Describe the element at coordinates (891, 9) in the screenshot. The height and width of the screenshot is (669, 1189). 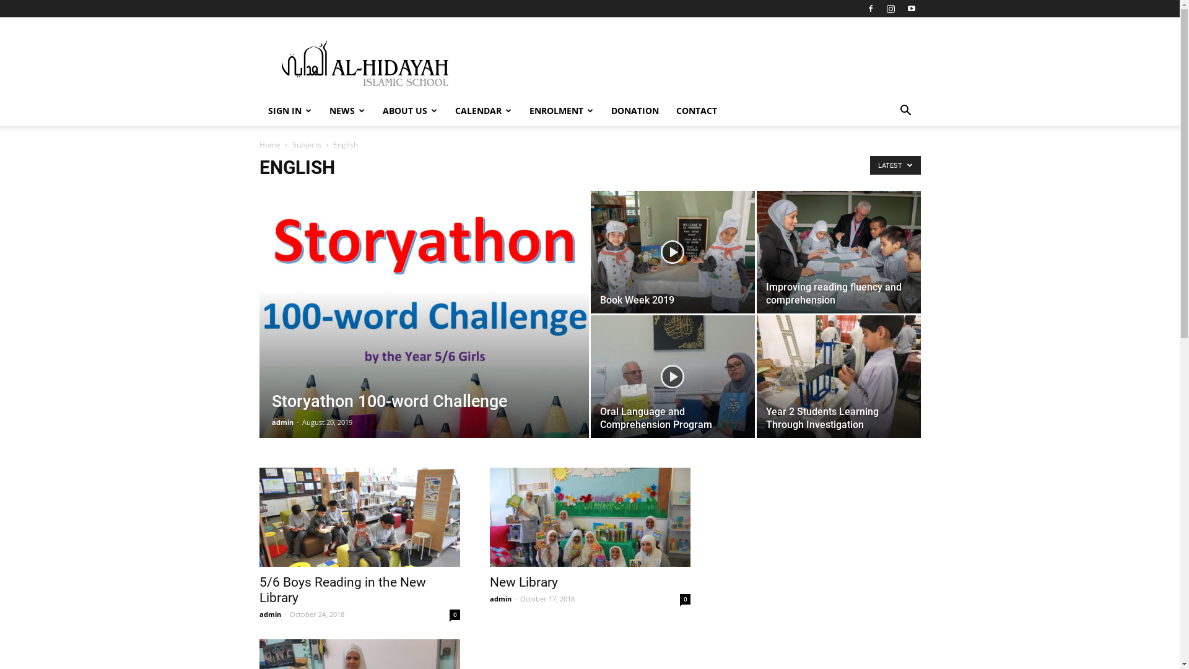
I see `Instagram` at that location.